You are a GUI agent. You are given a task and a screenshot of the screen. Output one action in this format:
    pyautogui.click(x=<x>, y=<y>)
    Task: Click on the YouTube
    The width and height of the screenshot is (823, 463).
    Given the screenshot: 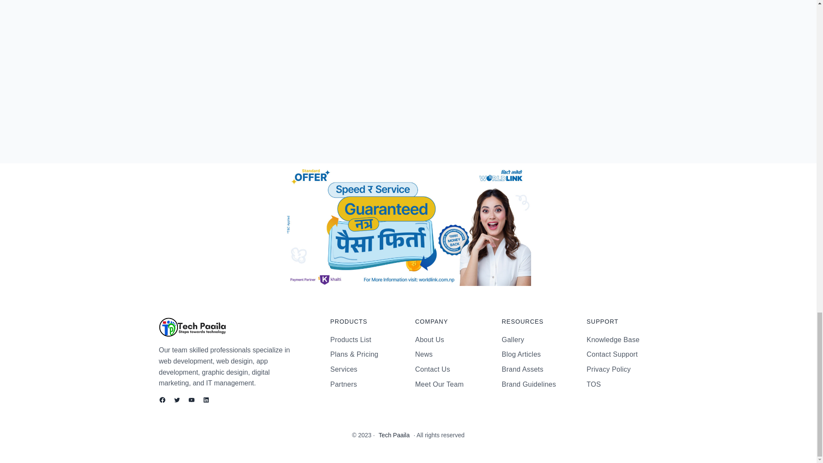 What is the action you would take?
    pyautogui.click(x=191, y=400)
    